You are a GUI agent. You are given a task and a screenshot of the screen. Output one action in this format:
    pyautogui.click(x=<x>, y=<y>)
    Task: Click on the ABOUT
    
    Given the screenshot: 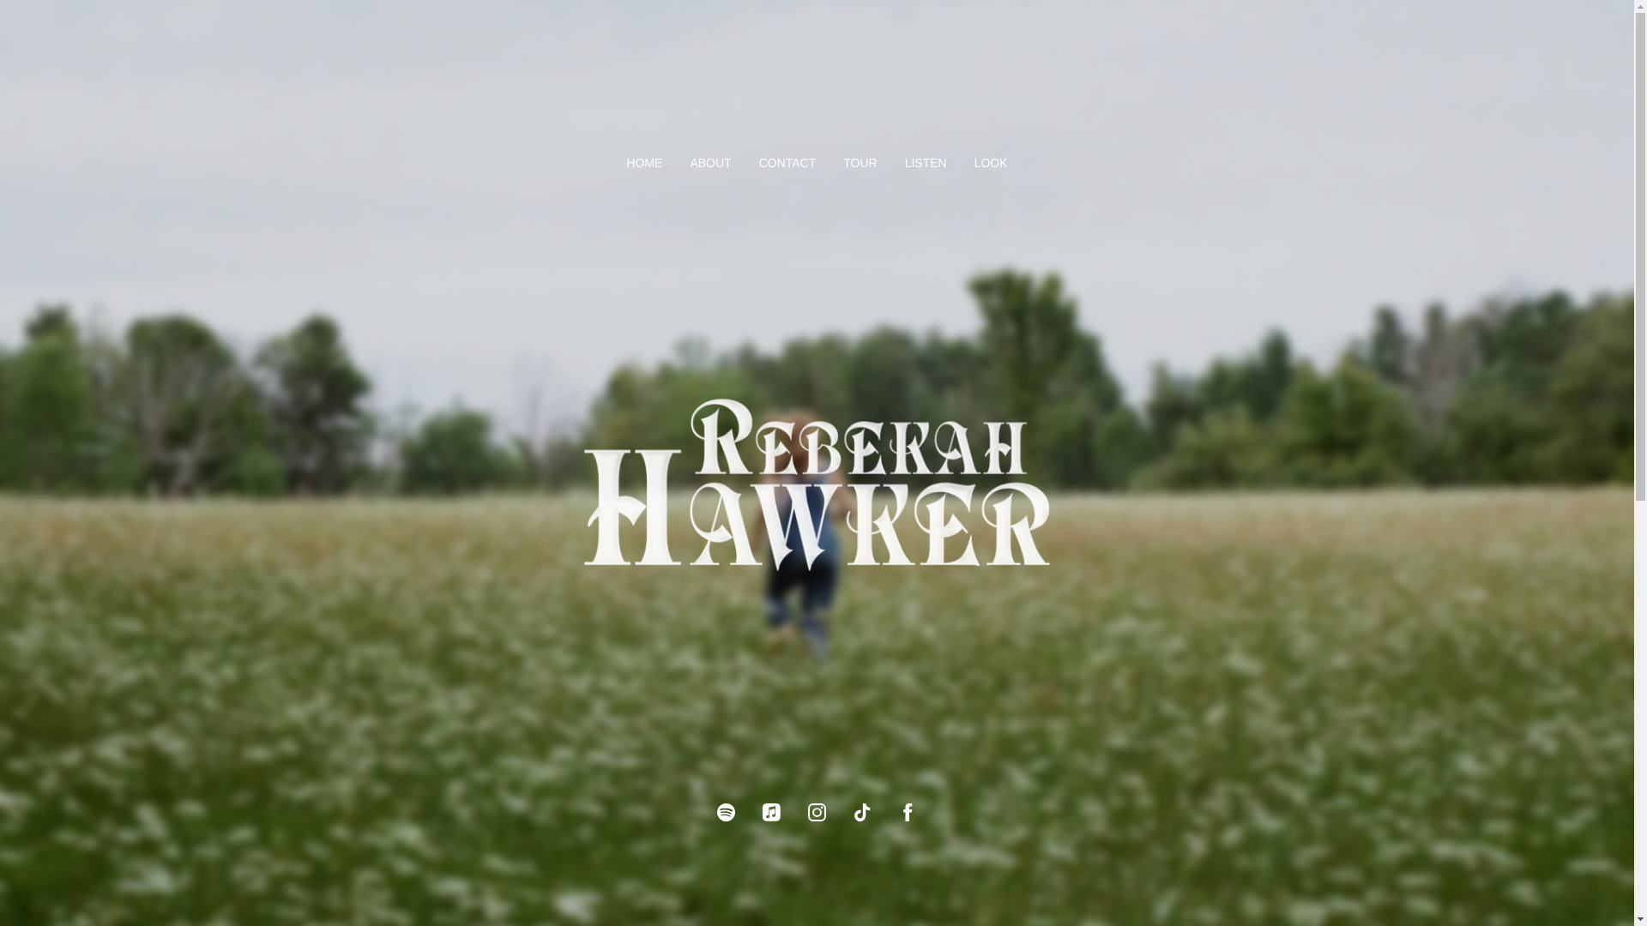 What is the action you would take?
    pyautogui.click(x=710, y=163)
    